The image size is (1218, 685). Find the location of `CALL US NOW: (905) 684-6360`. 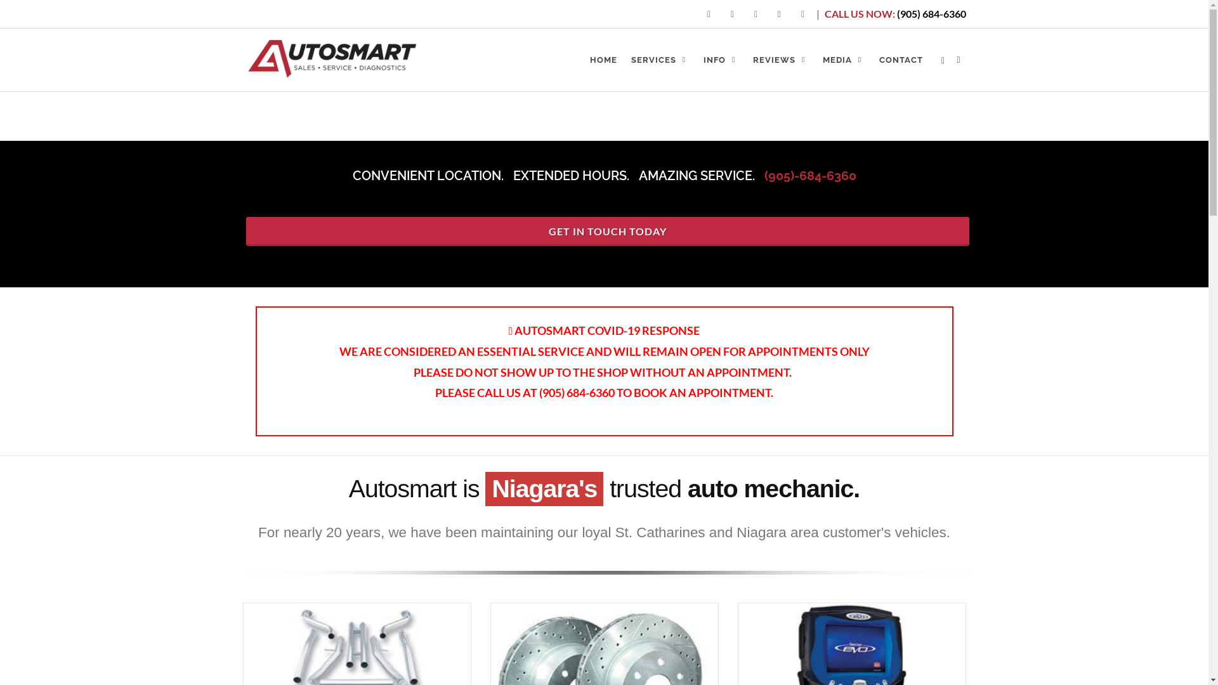

CALL US NOW: (905) 684-6360 is located at coordinates (893, 14).